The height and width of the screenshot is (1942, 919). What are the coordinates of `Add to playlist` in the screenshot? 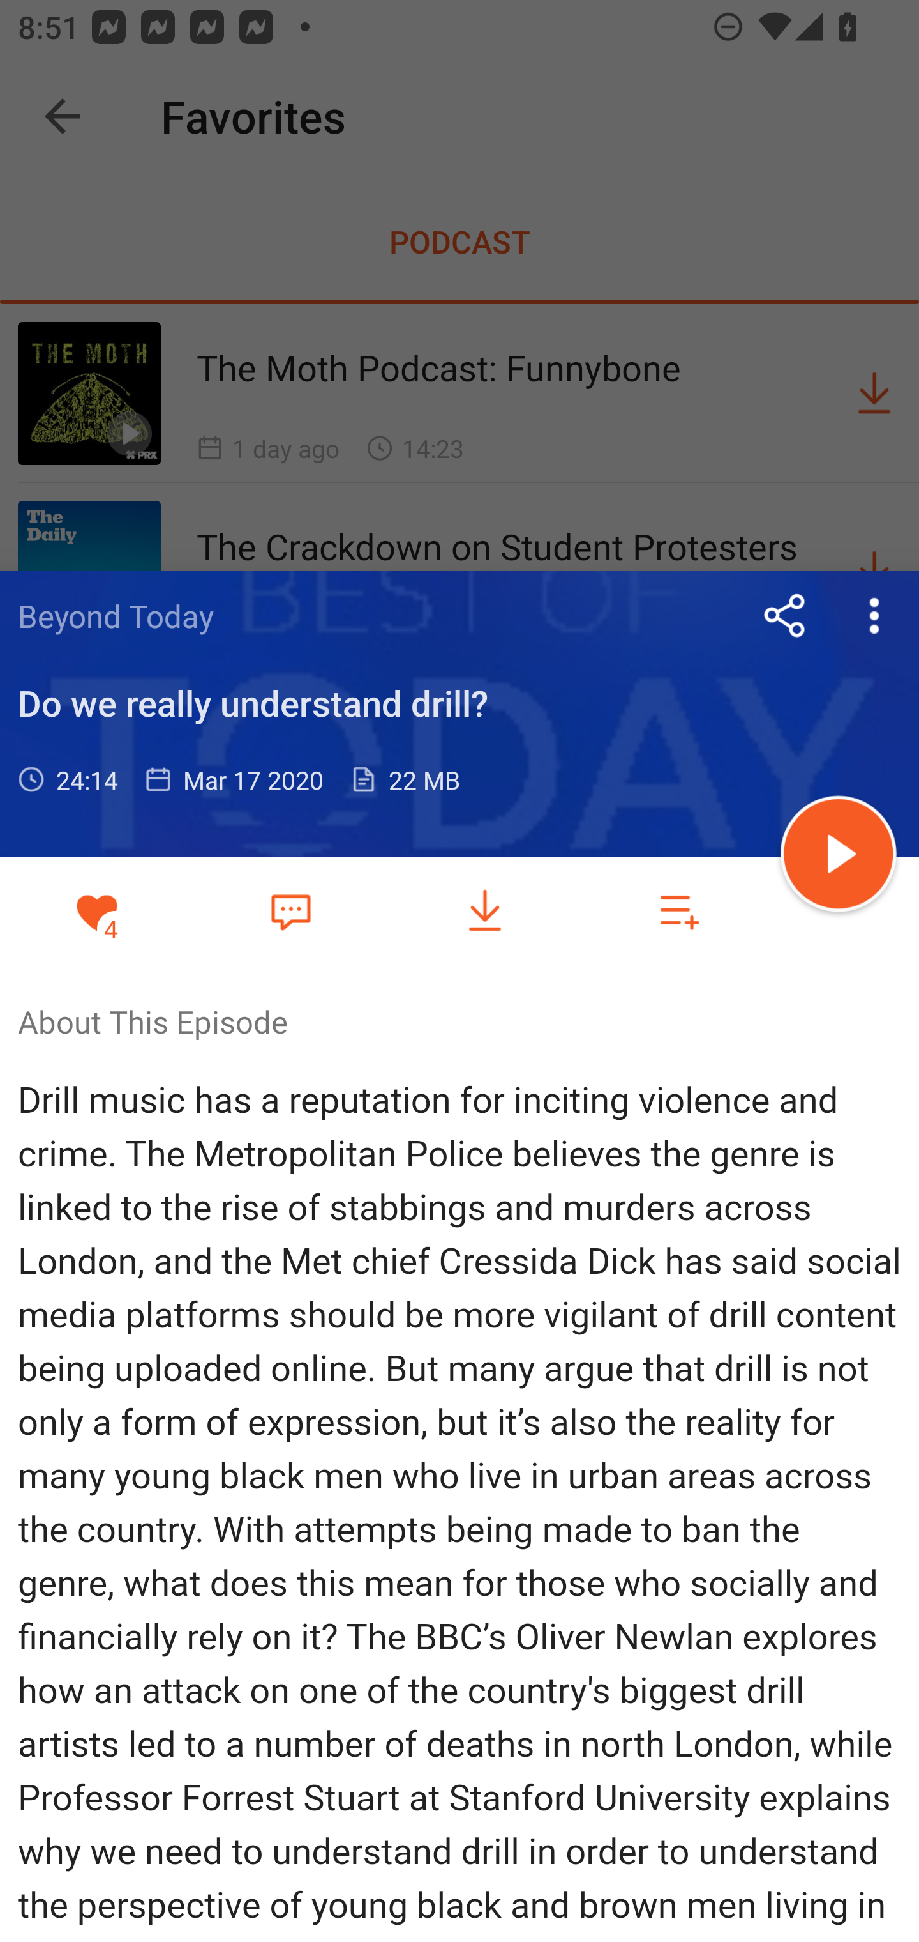 It's located at (679, 911).